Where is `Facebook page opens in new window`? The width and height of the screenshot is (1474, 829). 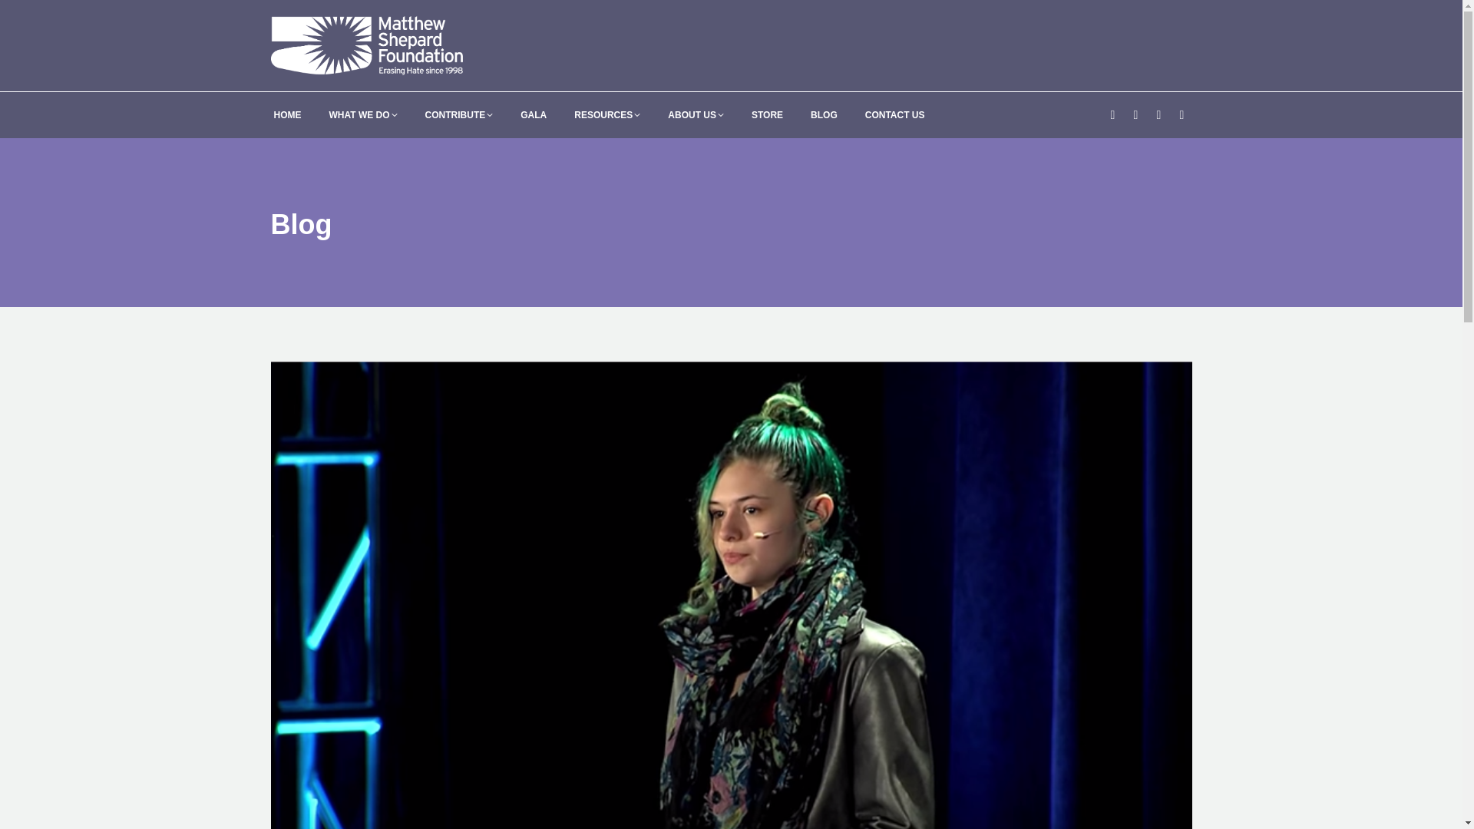 Facebook page opens in new window is located at coordinates (1112, 115).